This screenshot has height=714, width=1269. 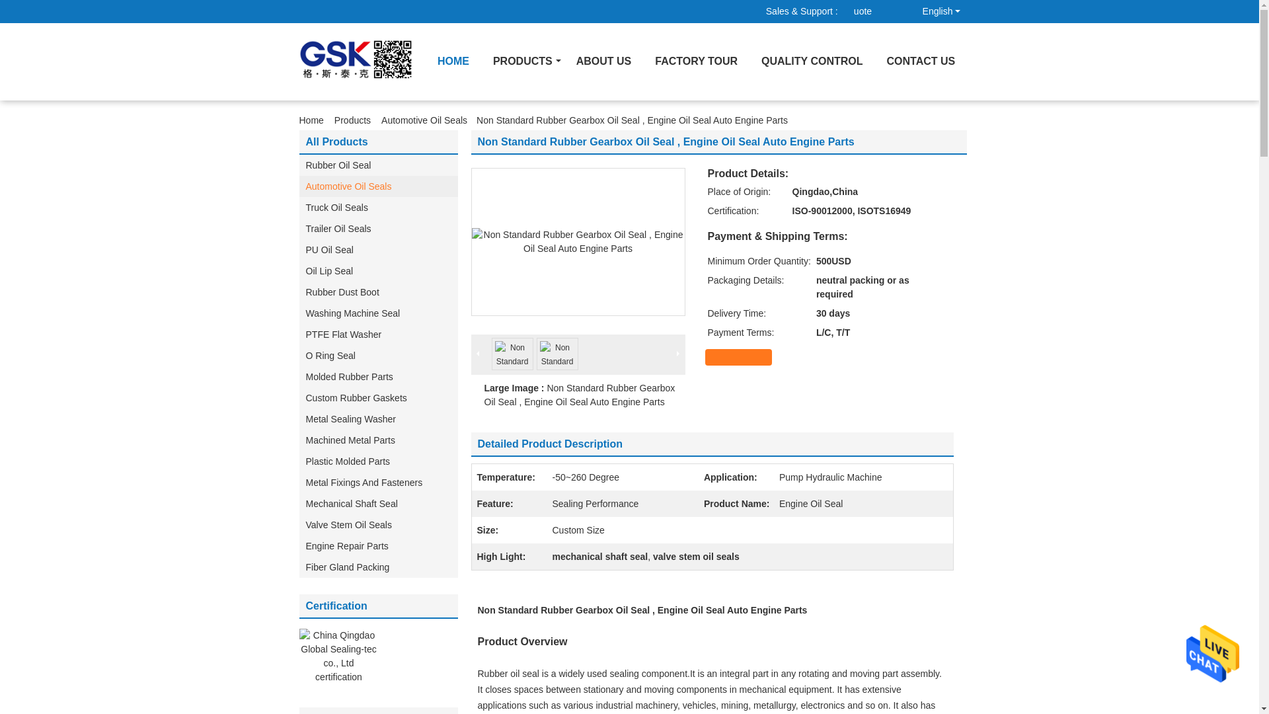 I want to click on Request A Quote, so click(x=872, y=11).